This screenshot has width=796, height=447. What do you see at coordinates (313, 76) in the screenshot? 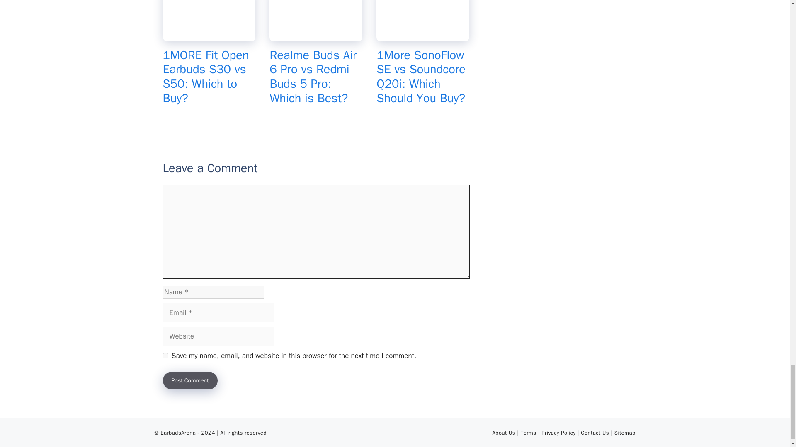
I see `Realme Buds Air 6 Pro vs Redmi Buds 5 Pro: Which is Best?` at bounding box center [313, 76].